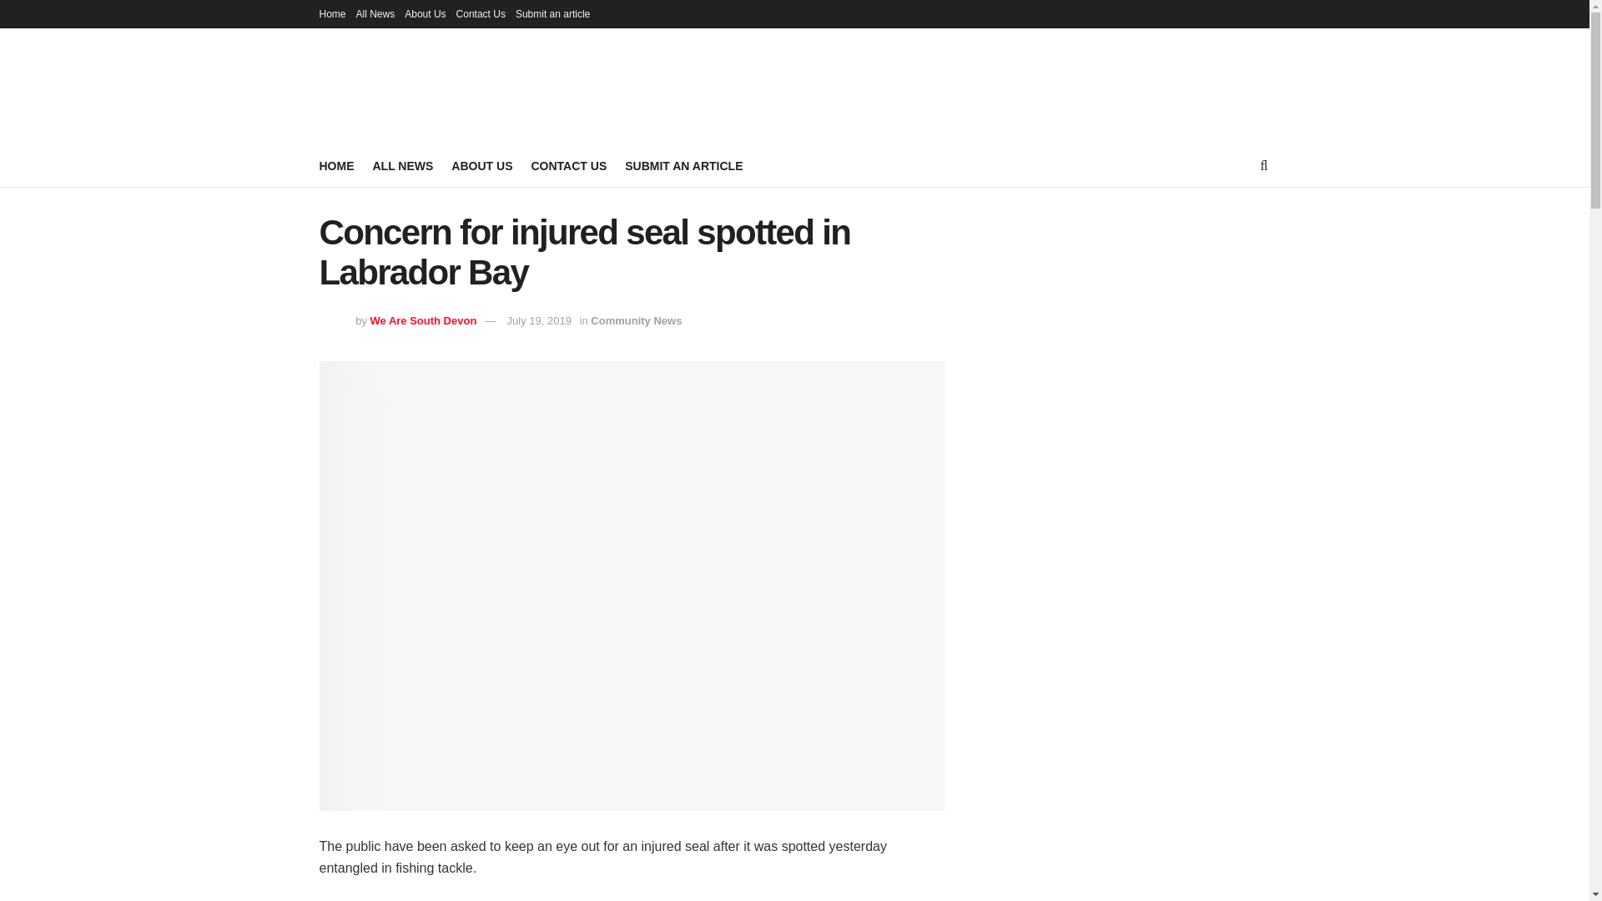 This screenshot has width=1602, height=901. I want to click on ALL NEWS, so click(402, 165).